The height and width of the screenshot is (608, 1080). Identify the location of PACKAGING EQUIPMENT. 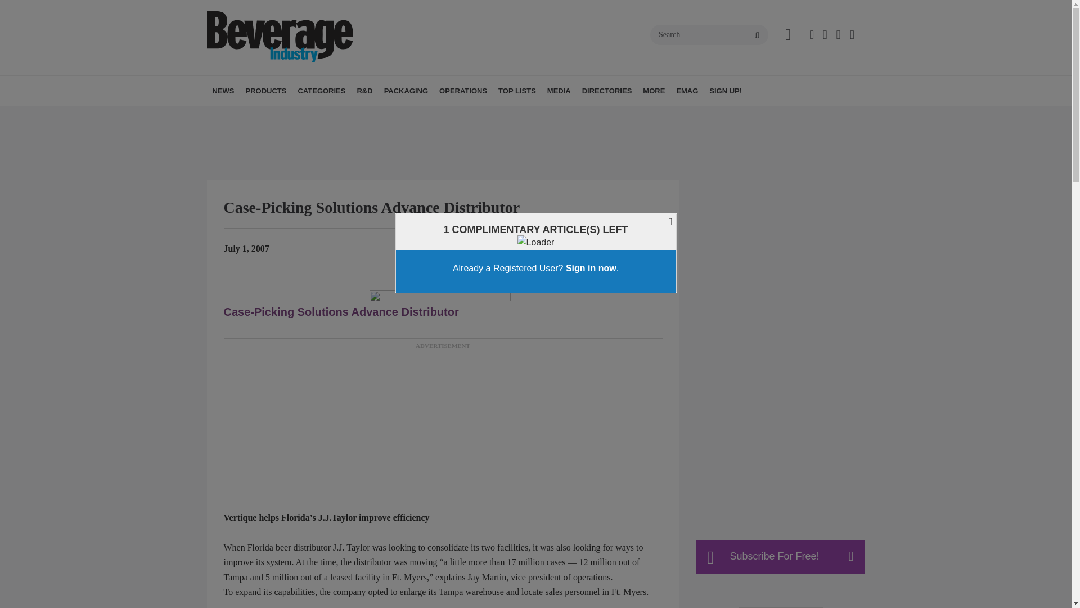
(453, 116).